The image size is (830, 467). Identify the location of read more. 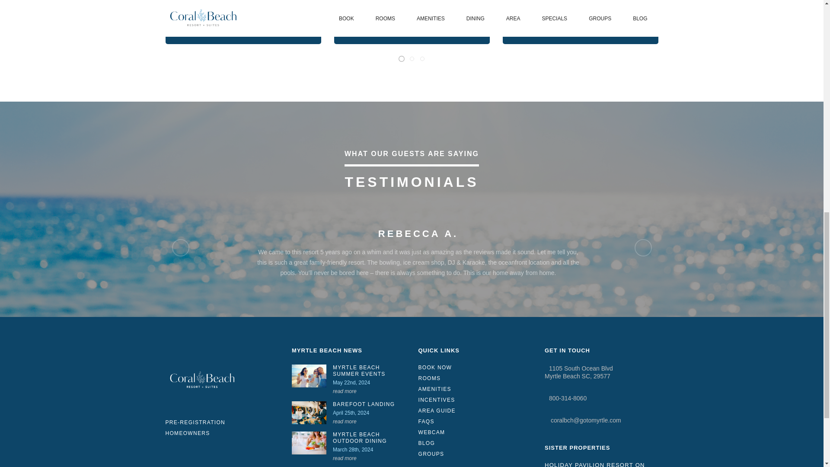
(345, 391).